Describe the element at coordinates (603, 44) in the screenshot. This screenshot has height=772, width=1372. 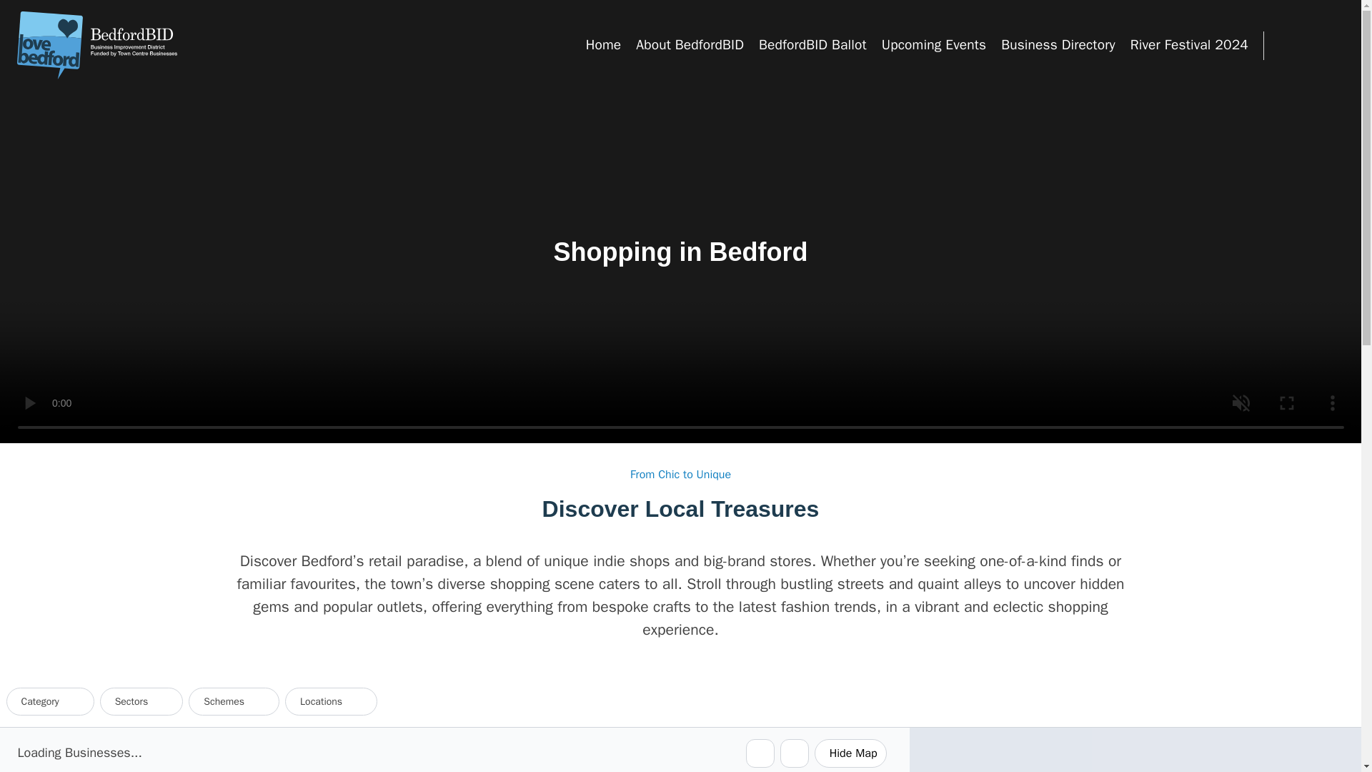
I see `Home` at that location.